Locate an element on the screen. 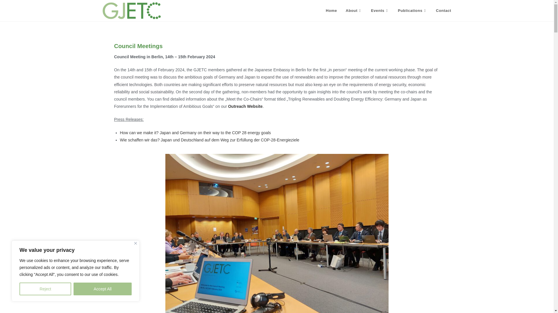 The width and height of the screenshot is (558, 313). Reject is located at coordinates (45, 289).